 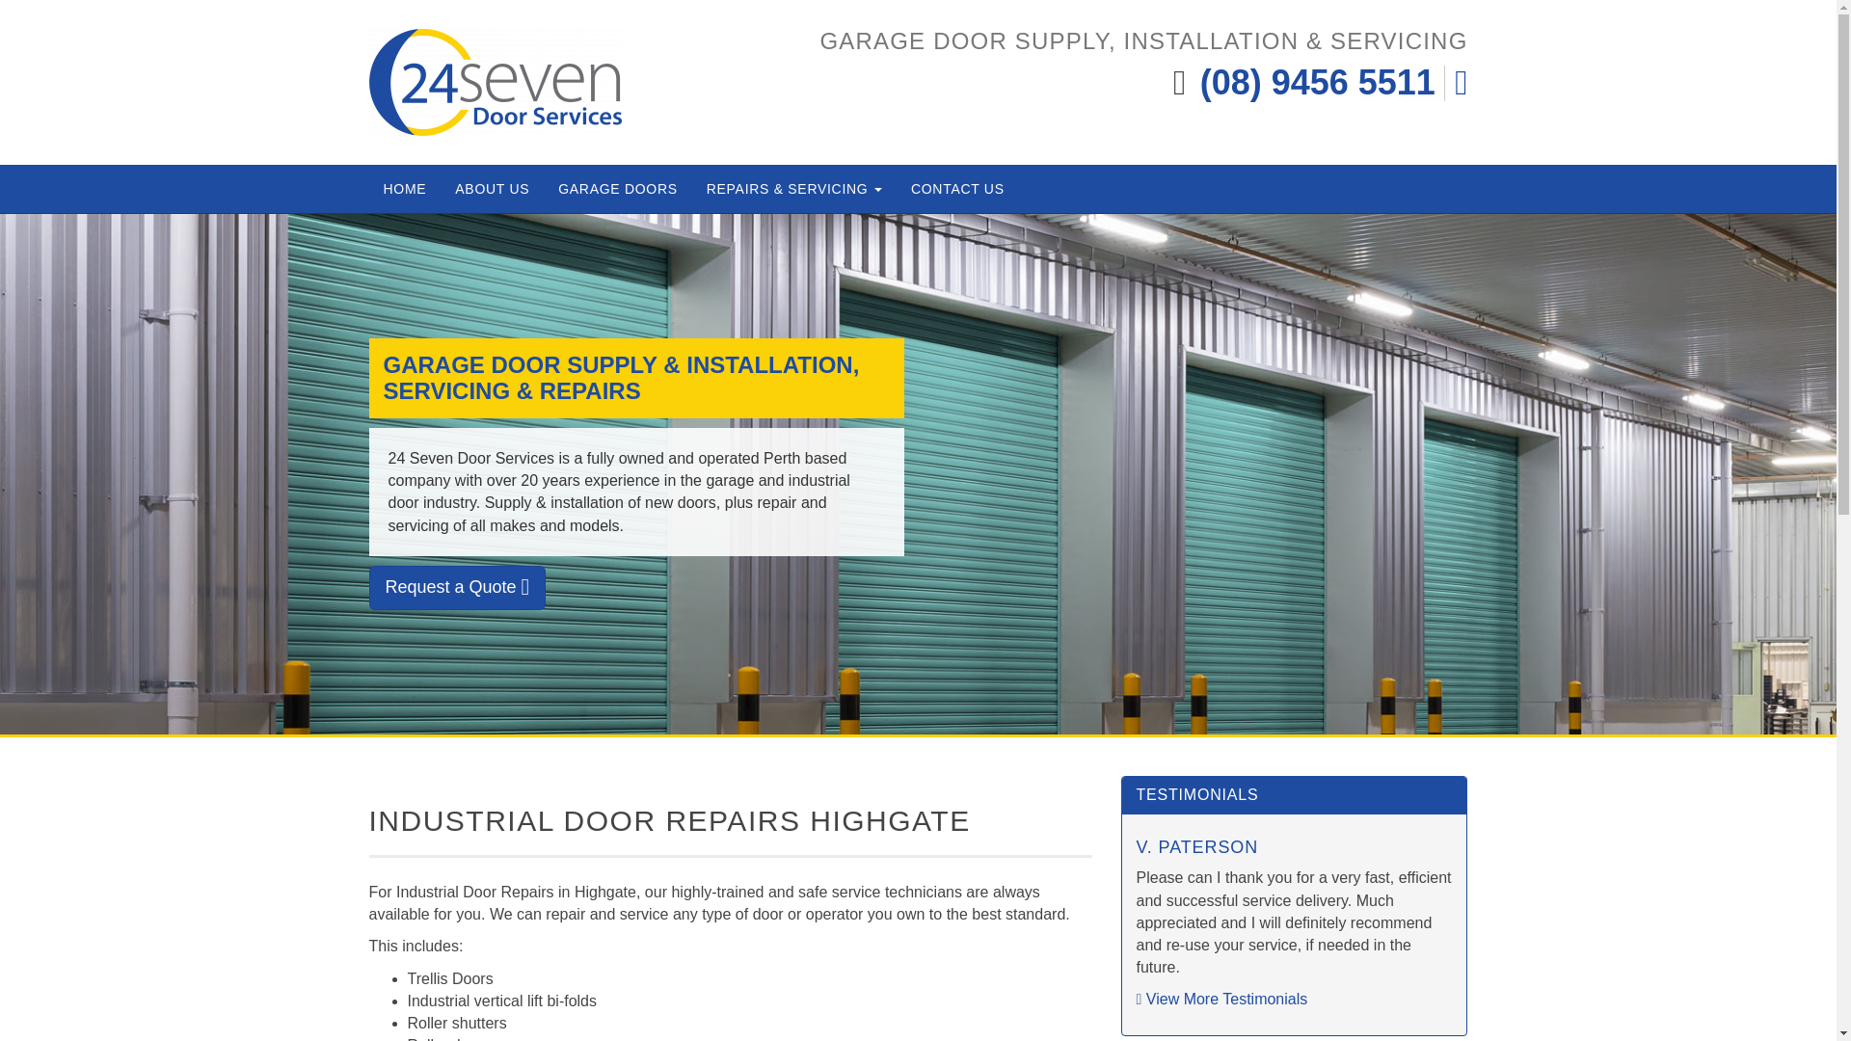 What do you see at coordinates (404, 189) in the screenshot?
I see `HOME` at bounding box center [404, 189].